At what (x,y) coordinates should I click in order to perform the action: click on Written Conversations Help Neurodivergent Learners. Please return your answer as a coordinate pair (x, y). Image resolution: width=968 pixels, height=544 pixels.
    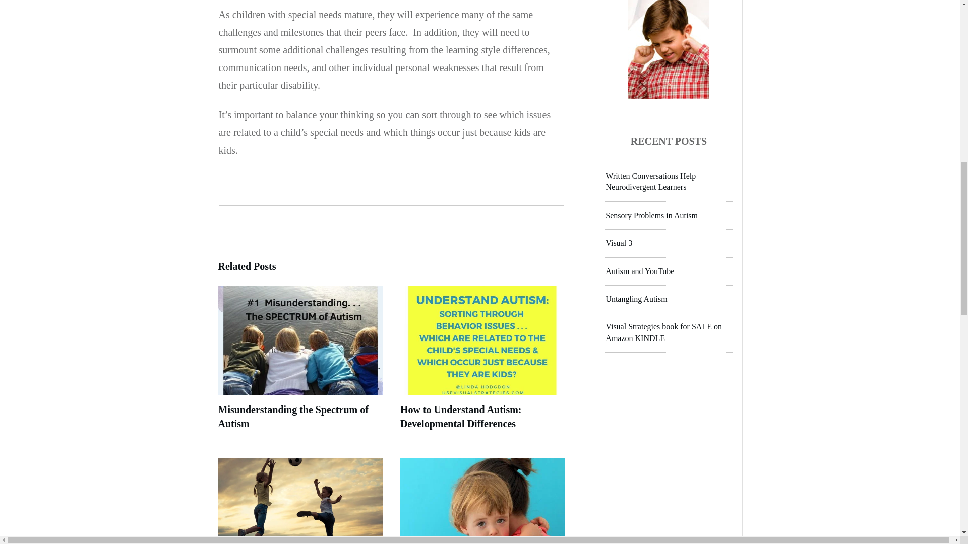
    Looking at the image, I should click on (650, 181).